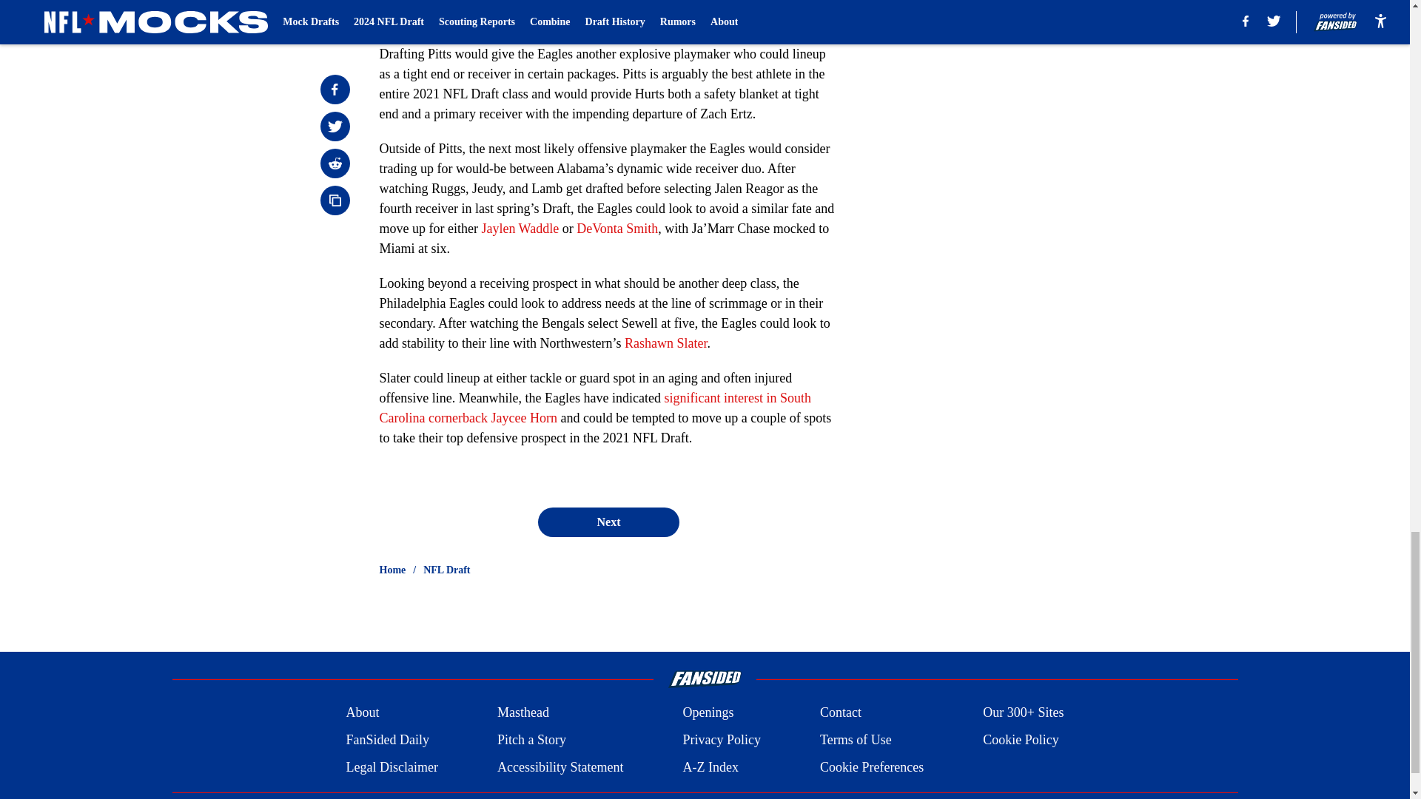 The height and width of the screenshot is (799, 1421). Describe the element at coordinates (608, 522) in the screenshot. I see `Next` at that location.